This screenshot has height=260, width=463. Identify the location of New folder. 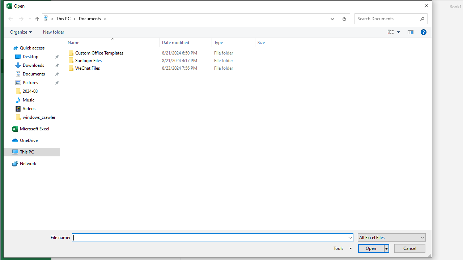
(54, 32).